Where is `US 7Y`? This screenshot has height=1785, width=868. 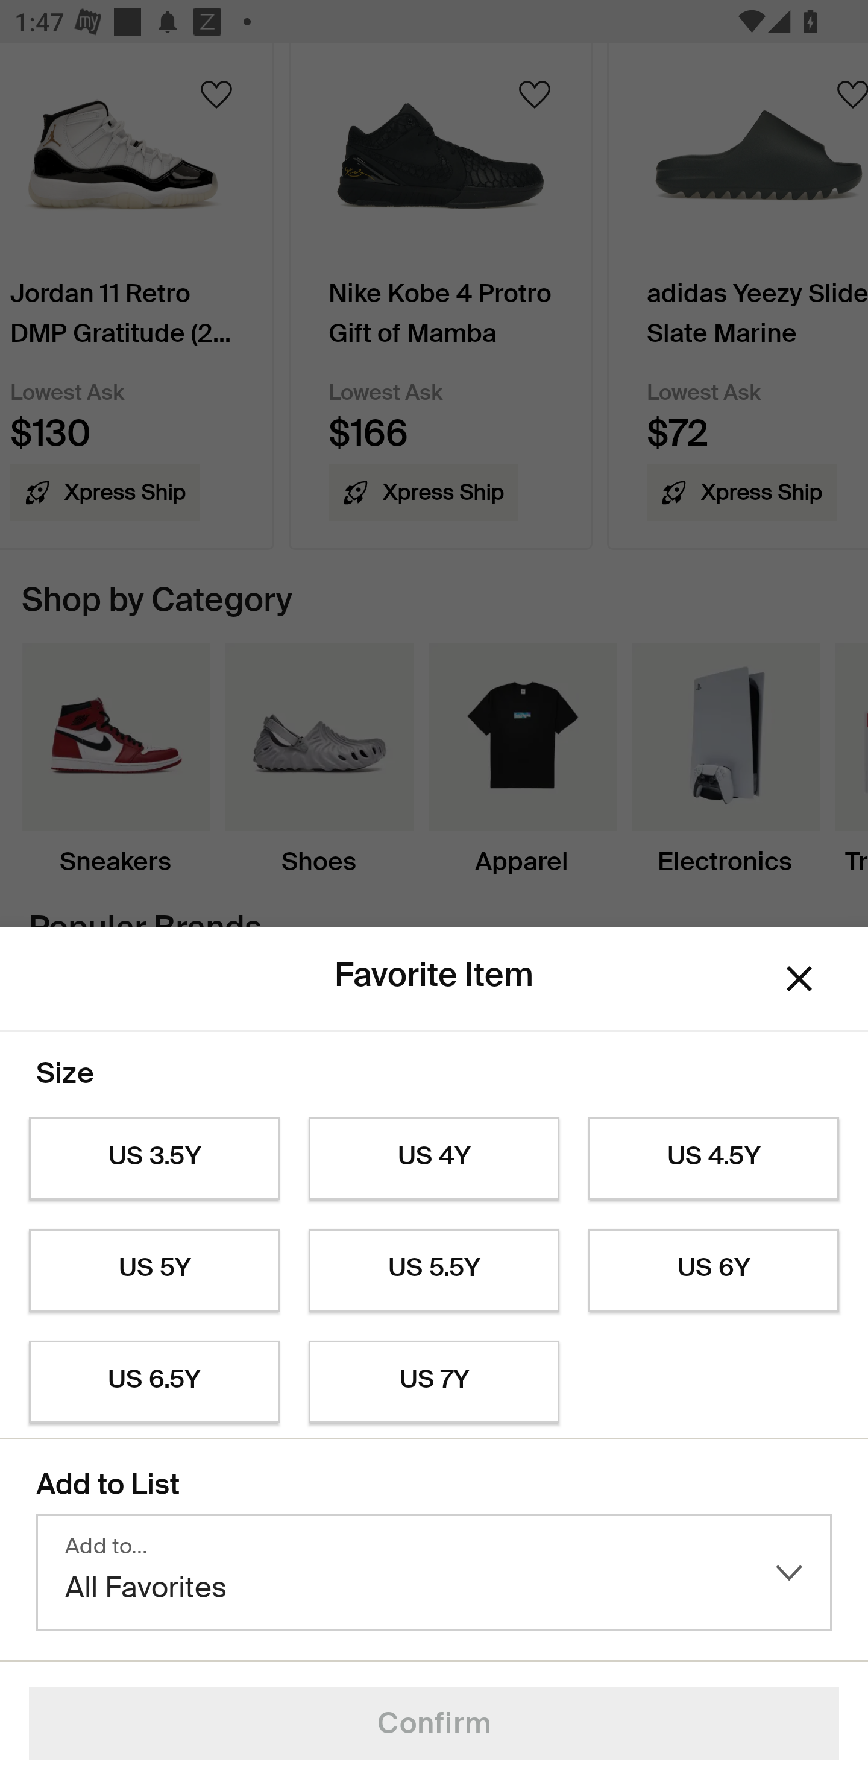 US 7Y is located at coordinates (434, 1382).